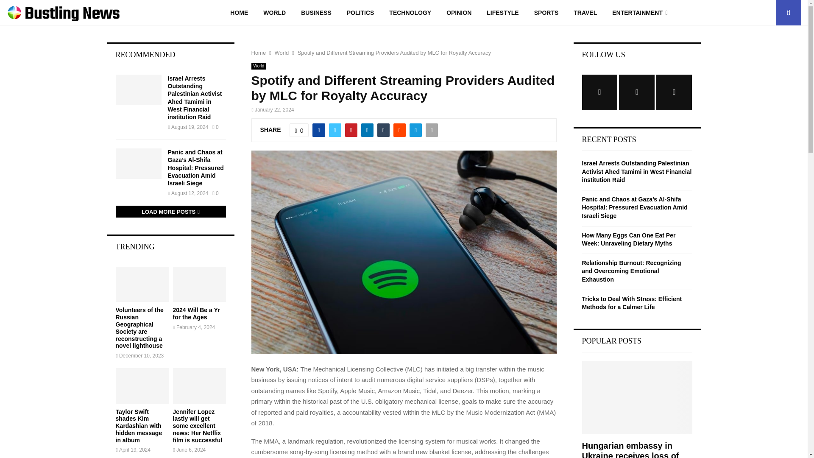 The width and height of the screenshot is (814, 458). I want to click on World, so click(282, 53).